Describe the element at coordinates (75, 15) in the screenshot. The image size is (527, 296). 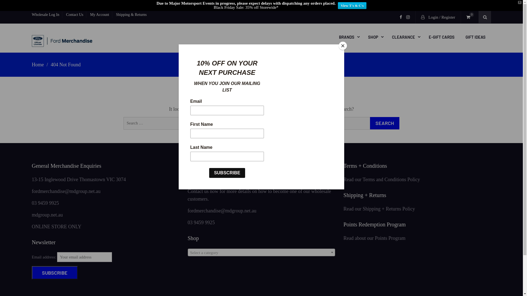
I see `Contact Us` at that location.